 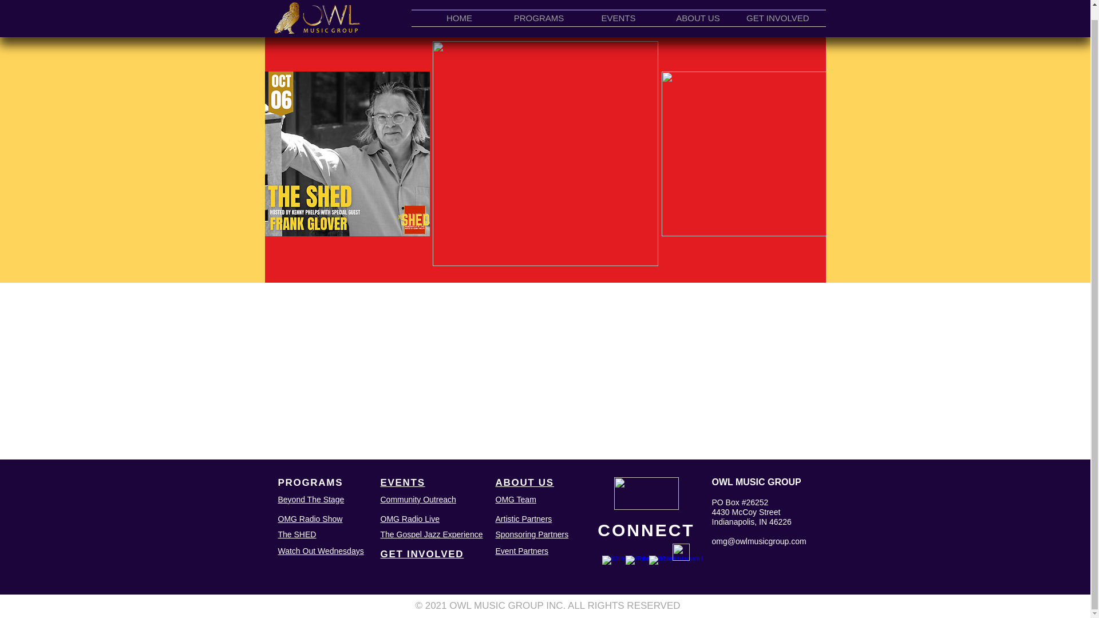 What do you see at coordinates (297, 534) in the screenshot?
I see `The SHED` at bounding box center [297, 534].